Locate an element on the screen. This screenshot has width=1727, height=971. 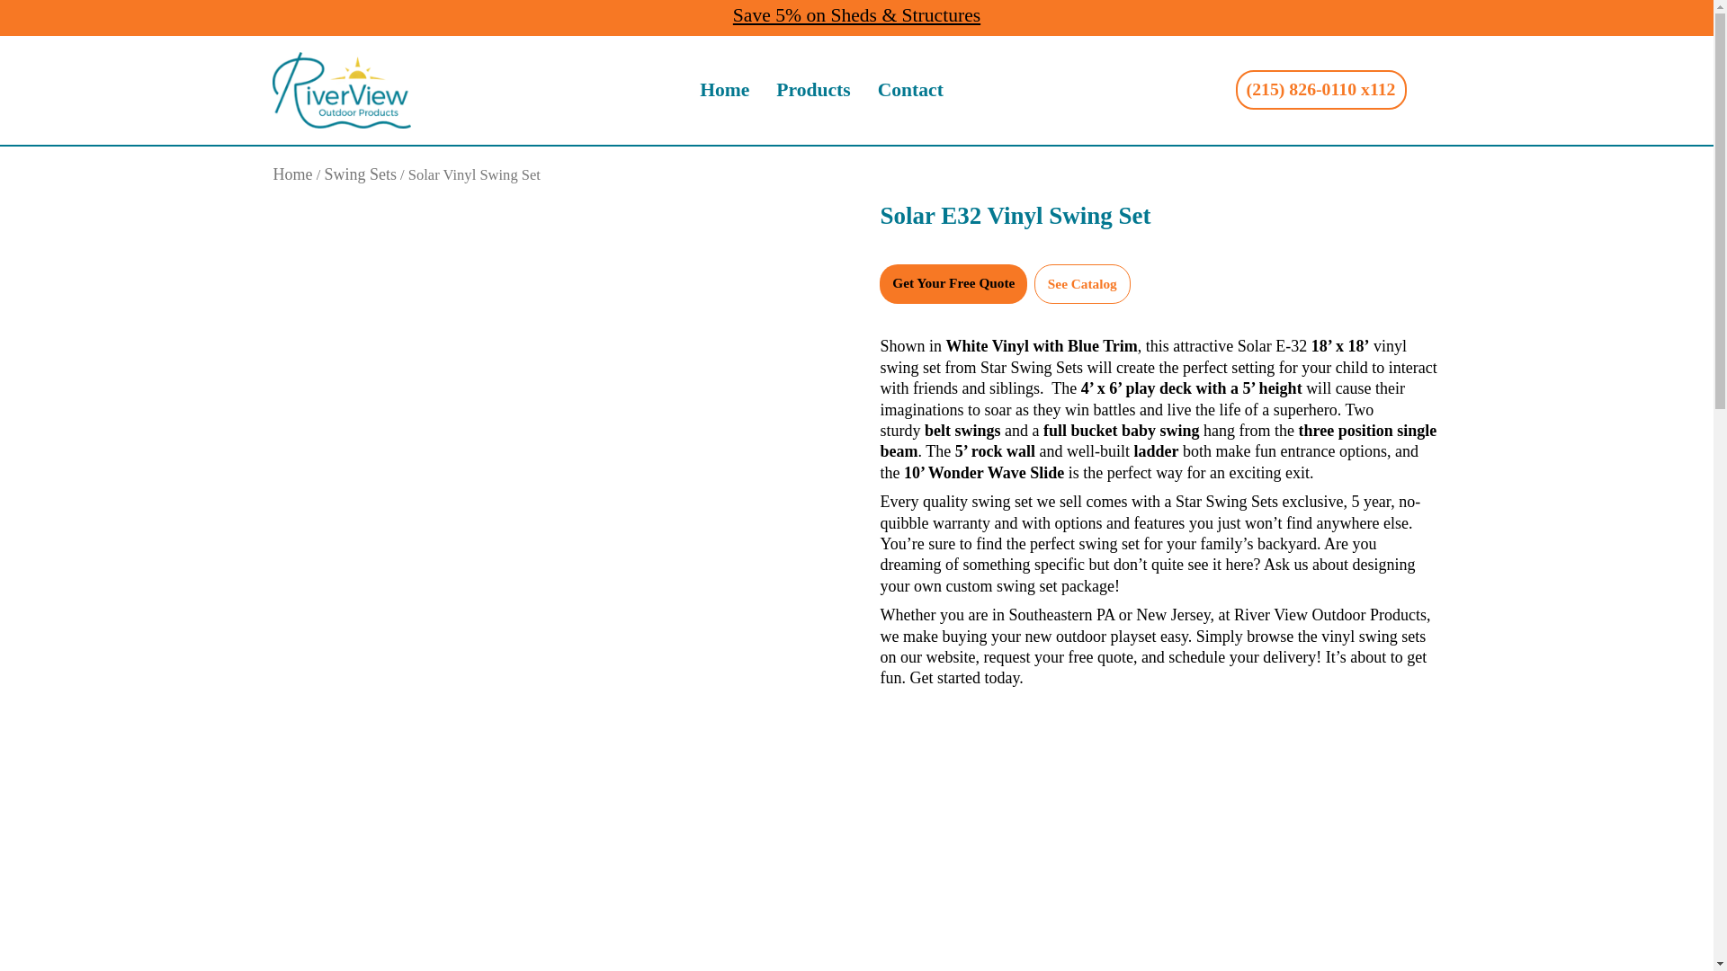
See Catalog is located at coordinates (1081, 284).